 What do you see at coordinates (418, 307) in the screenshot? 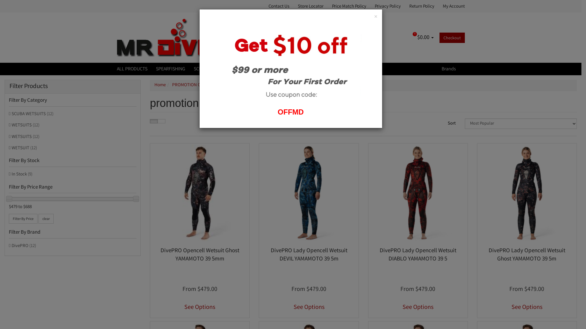
I see `See Options` at bounding box center [418, 307].